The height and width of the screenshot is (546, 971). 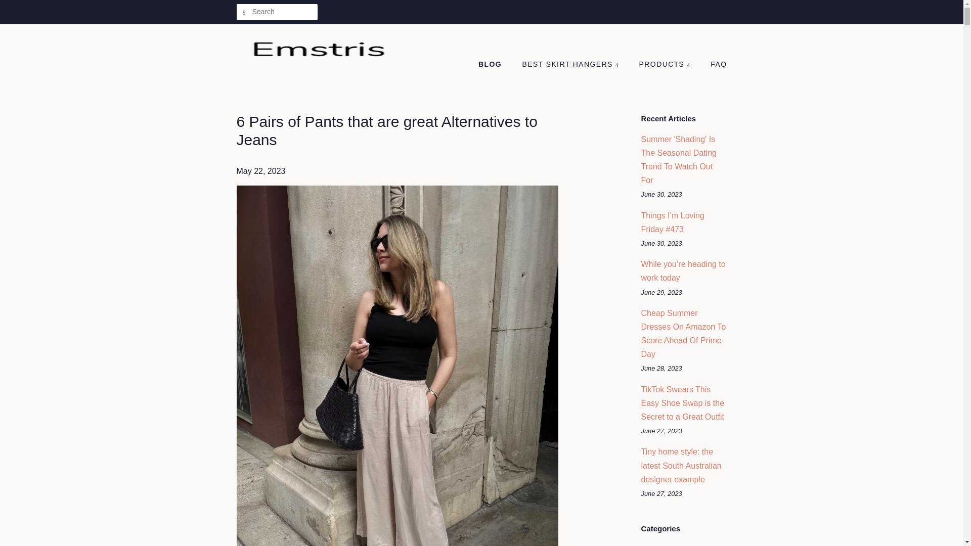 I want to click on PRODUCTS, so click(x=666, y=65).